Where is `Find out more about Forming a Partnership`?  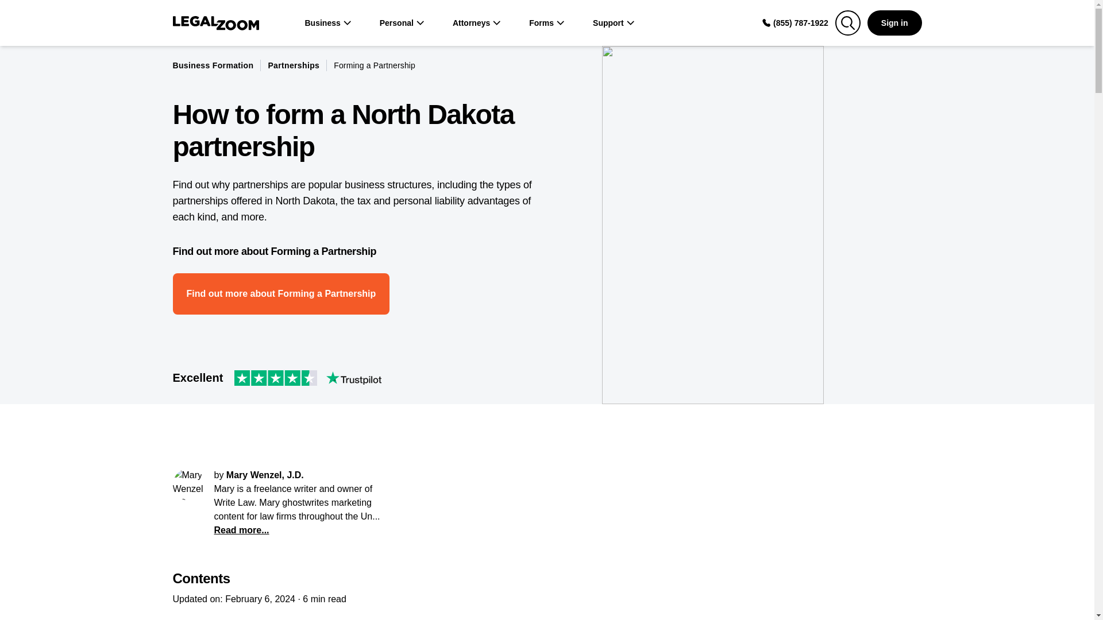 Find out more about Forming a Partnership is located at coordinates (280, 294).